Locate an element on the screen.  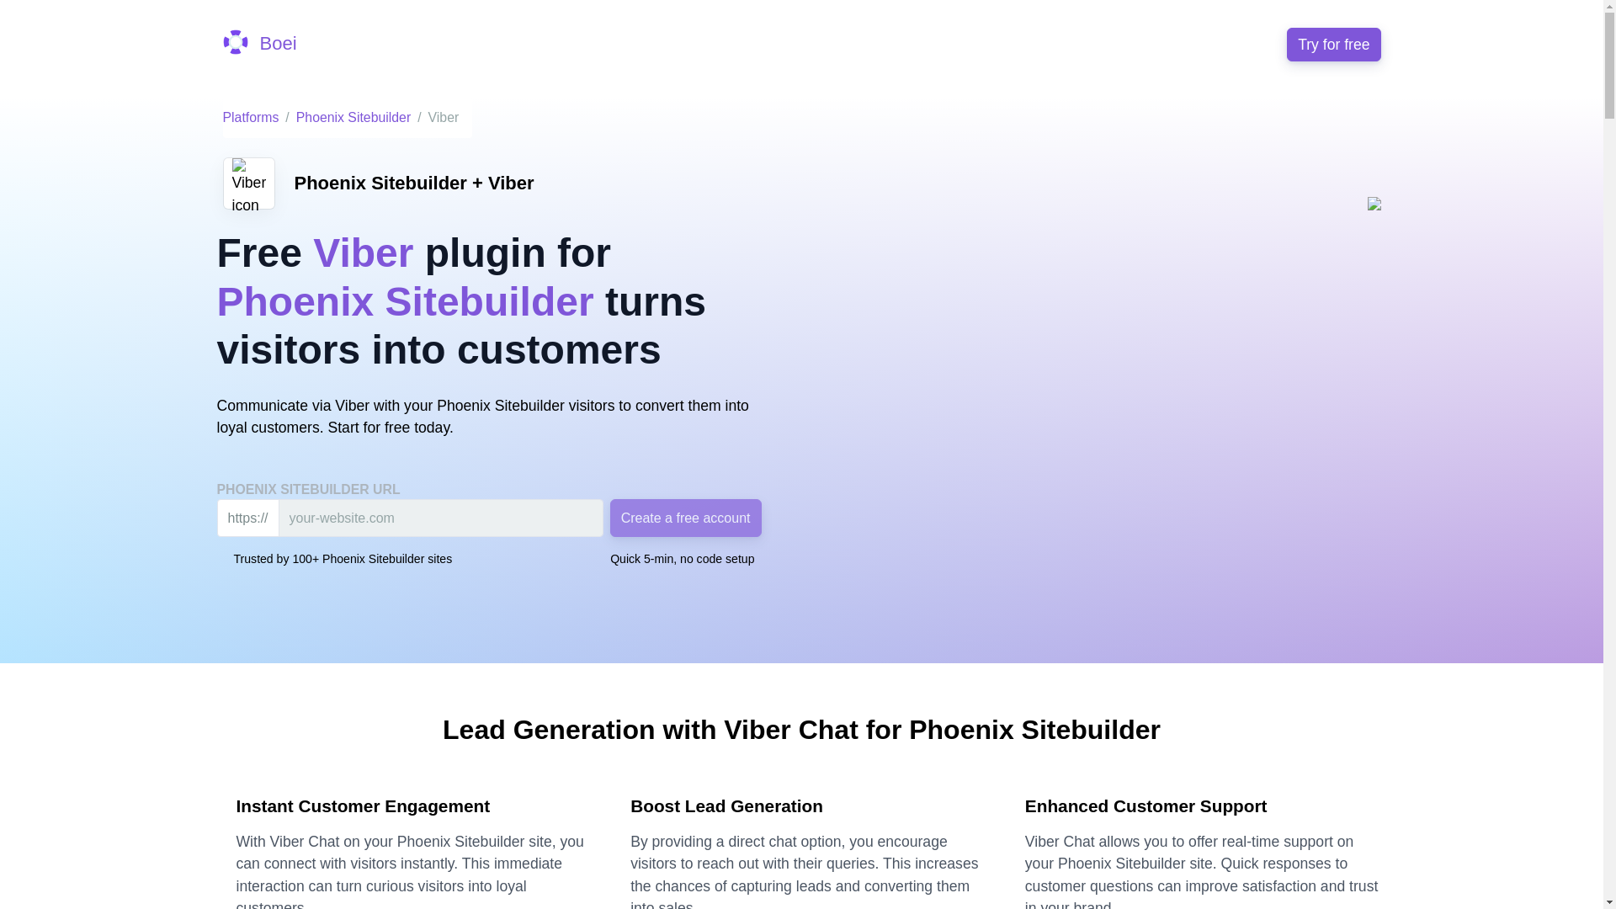
Platforms is located at coordinates (250, 116).